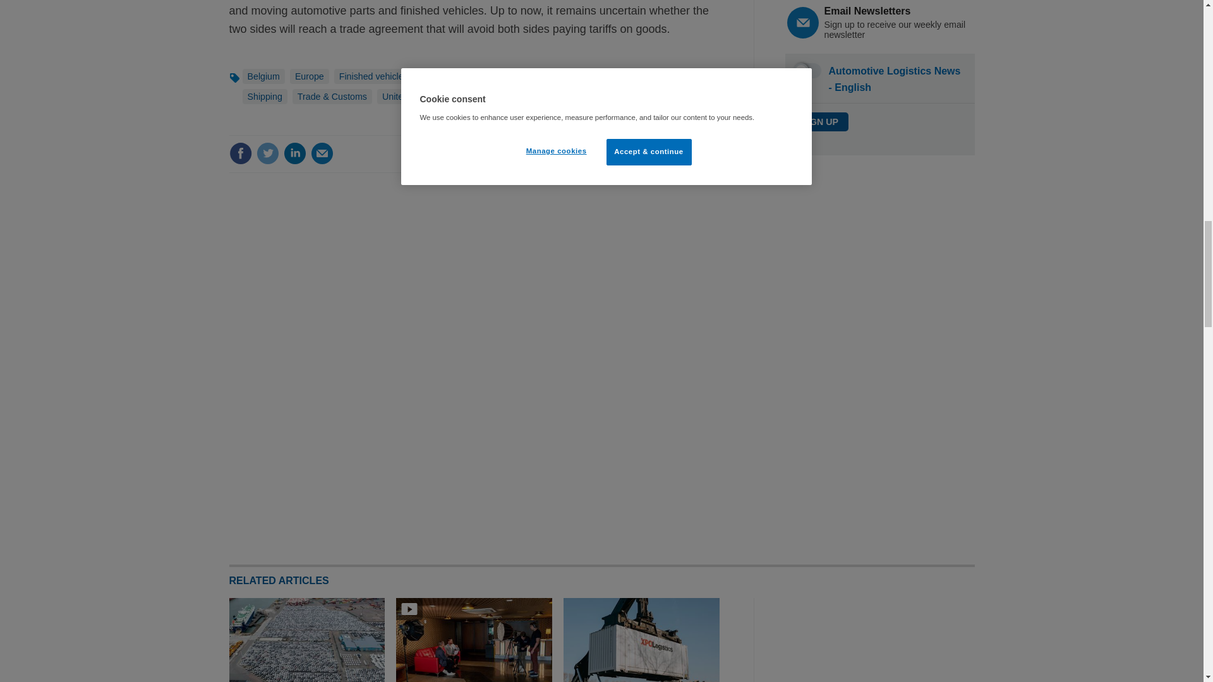 The image size is (1213, 682). What do you see at coordinates (677, 160) in the screenshot?
I see `No comments` at bounding box center [677, 160].